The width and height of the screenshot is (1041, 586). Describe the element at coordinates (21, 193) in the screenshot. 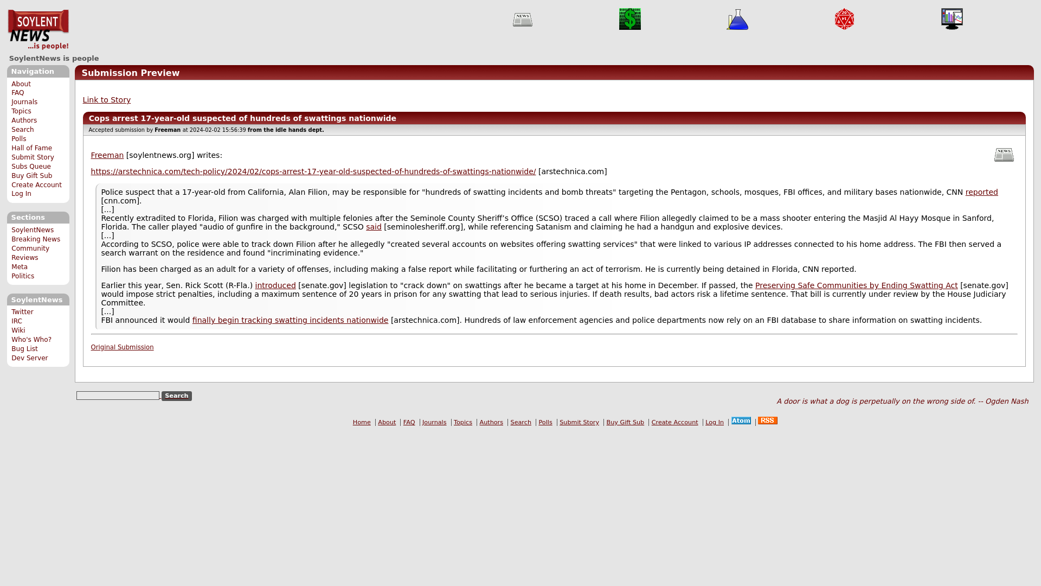

I see `Log In` at that location.